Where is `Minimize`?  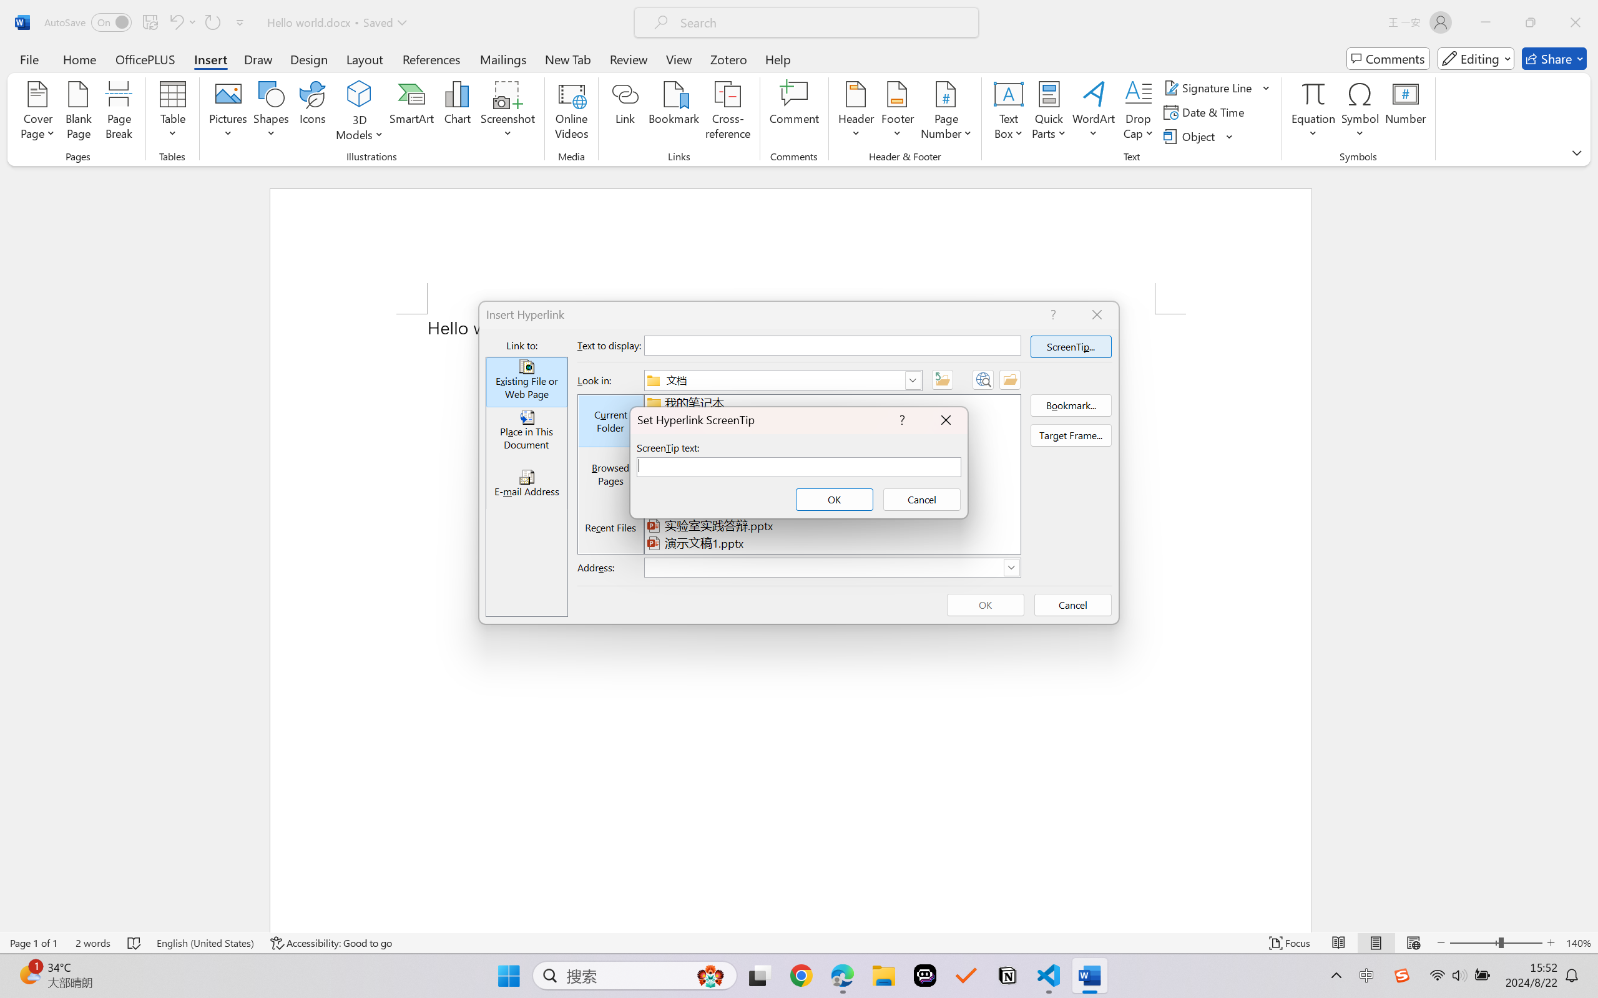 Minimize is located at coordinates (1486, 22).